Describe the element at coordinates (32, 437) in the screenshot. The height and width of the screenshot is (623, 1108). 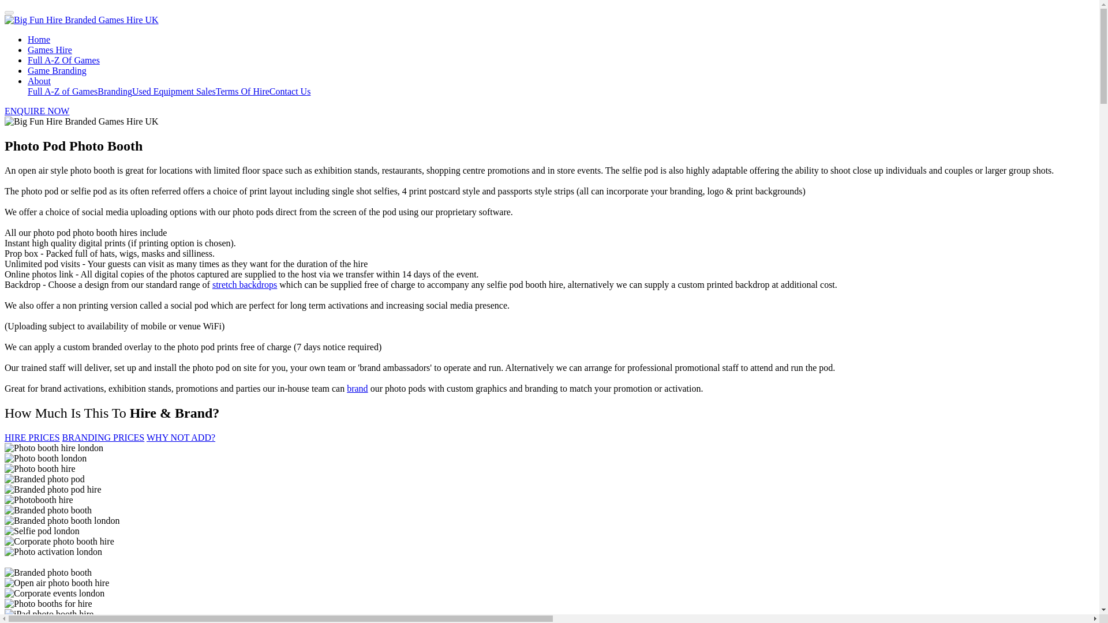
I see `HIRE PRICES` at that location.